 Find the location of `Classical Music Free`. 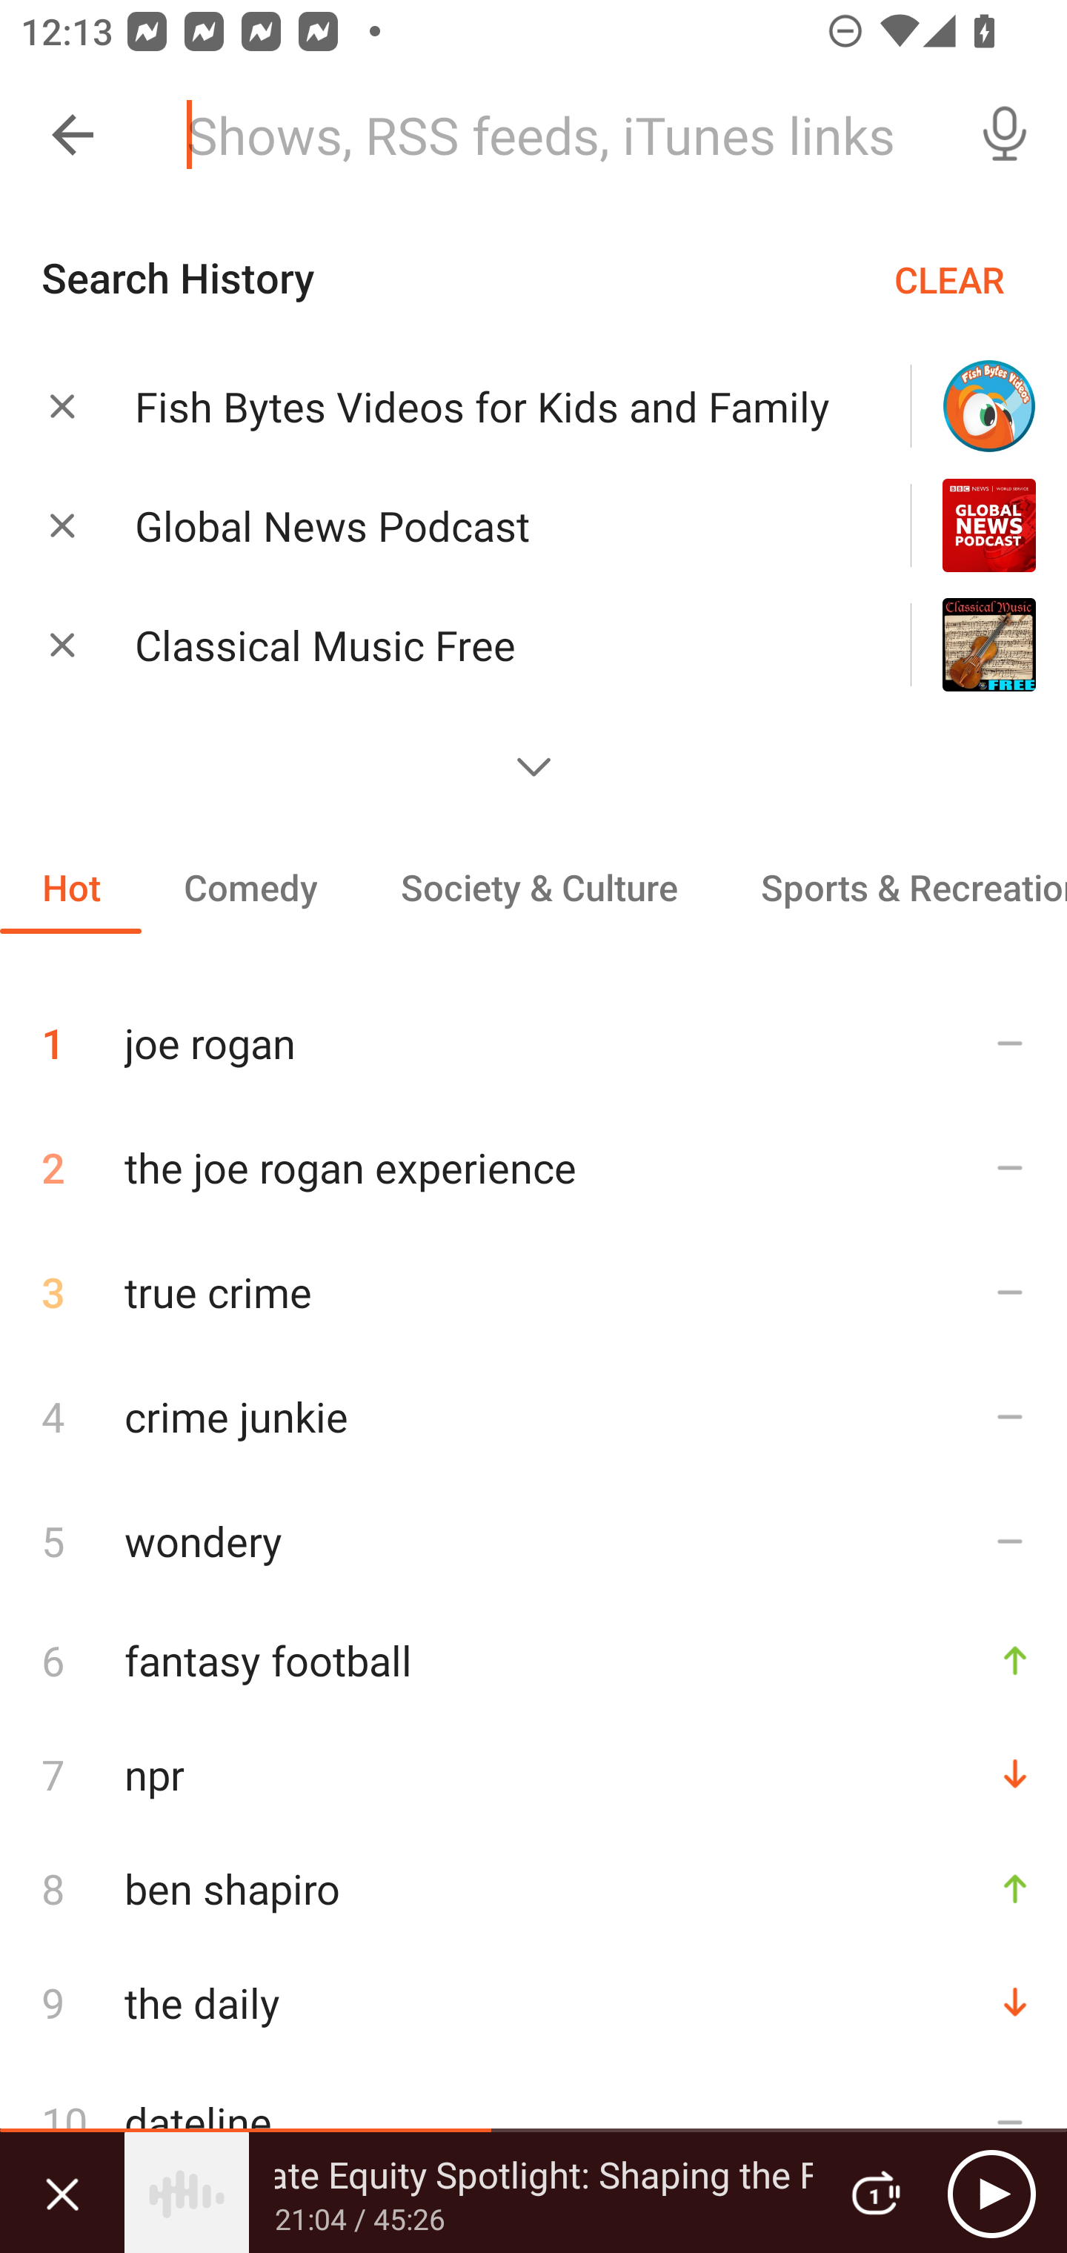

Classical Music Free is located at coordinates (486, 645).